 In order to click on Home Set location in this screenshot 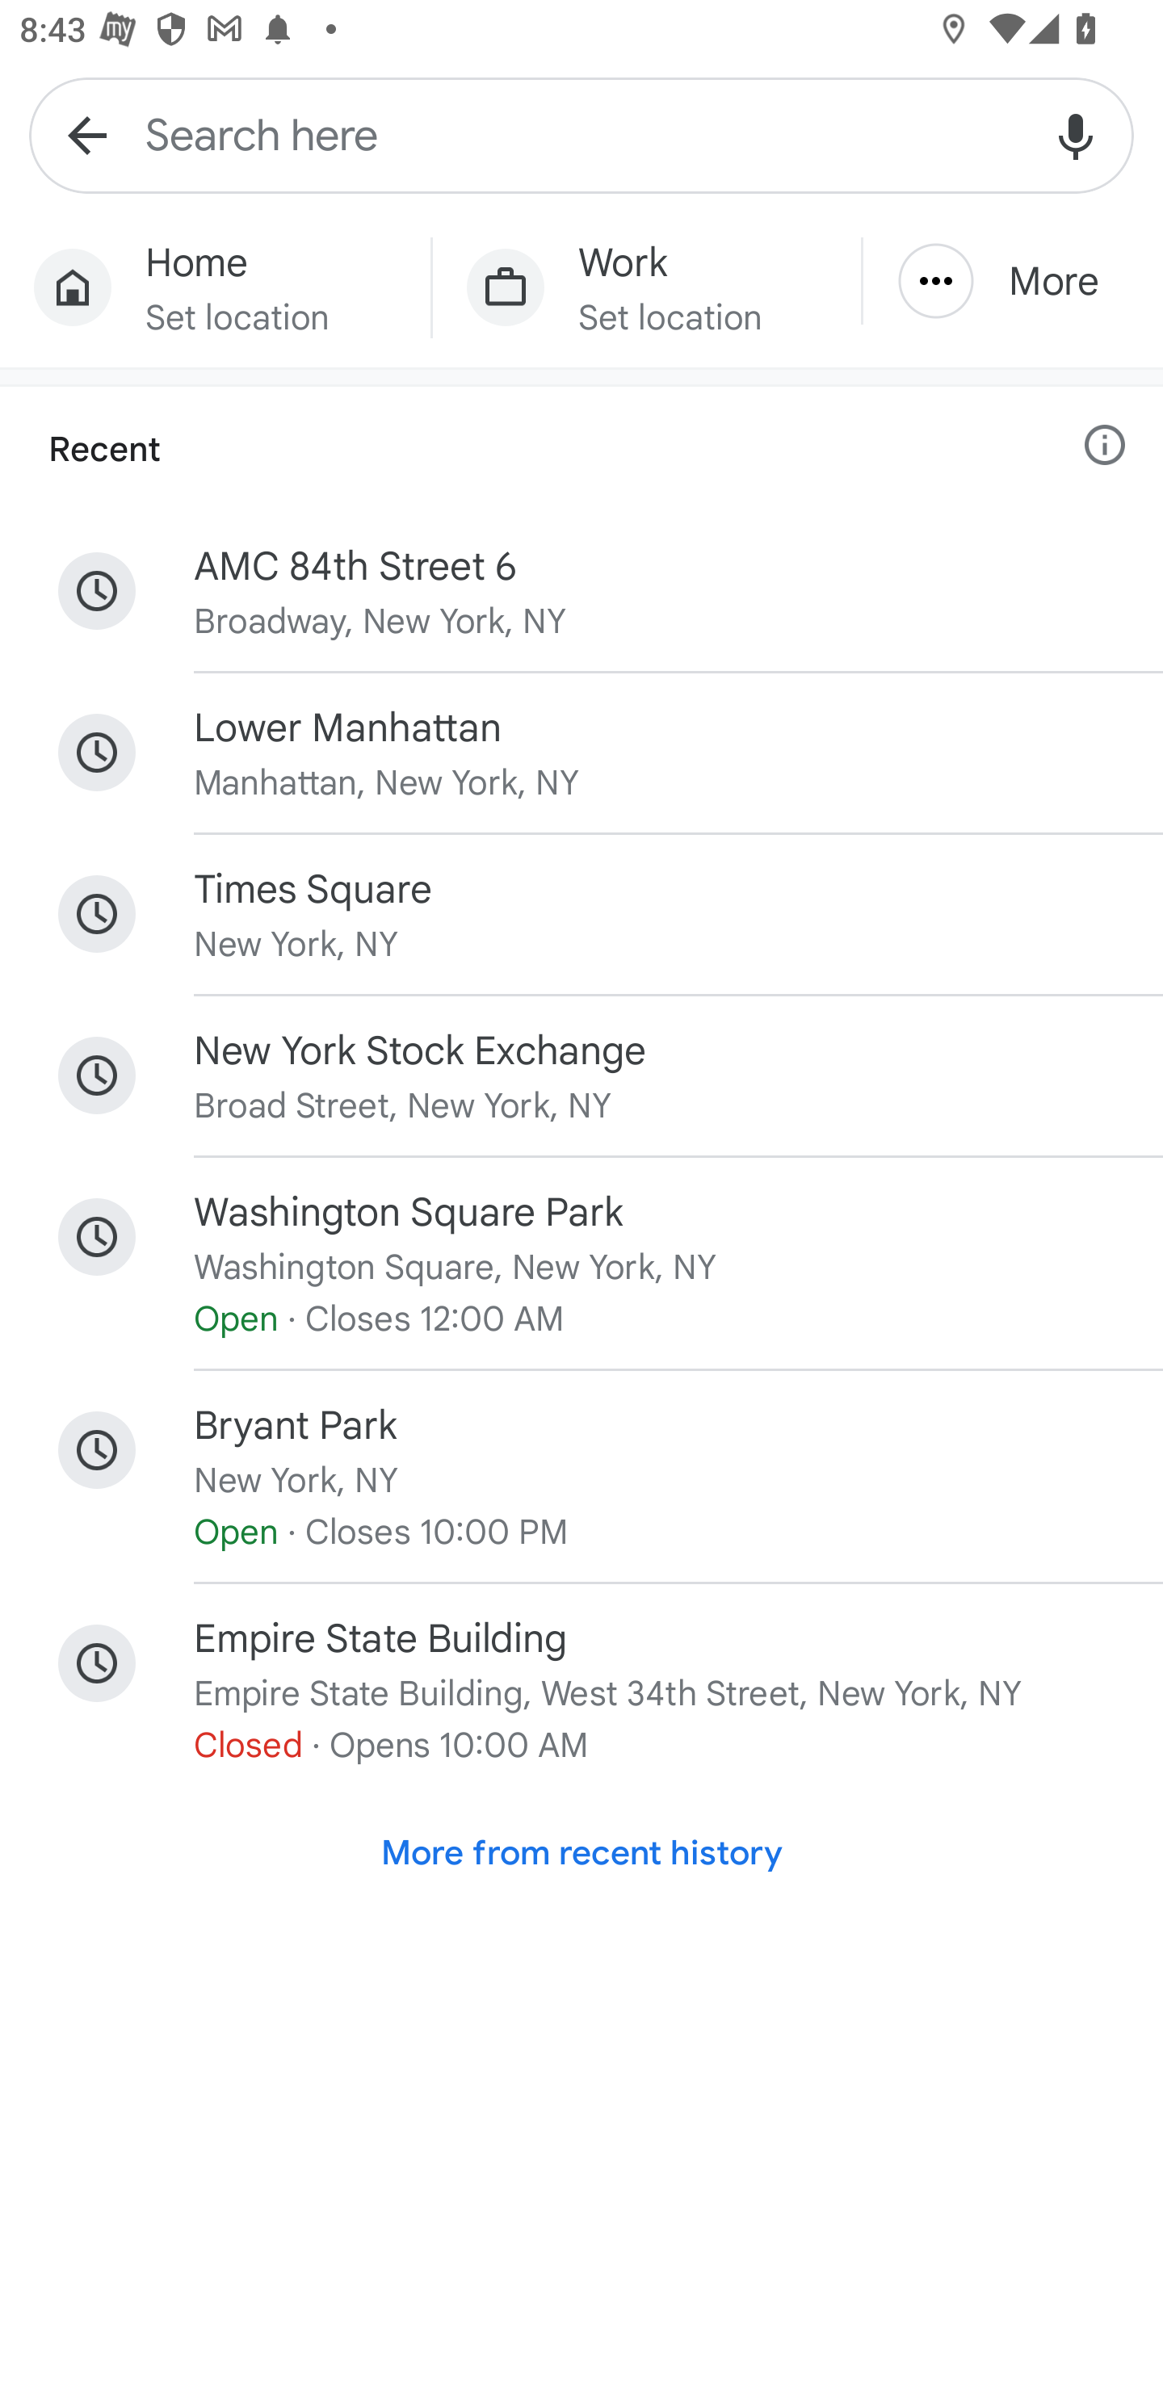, I will do `click(215, 287)`.